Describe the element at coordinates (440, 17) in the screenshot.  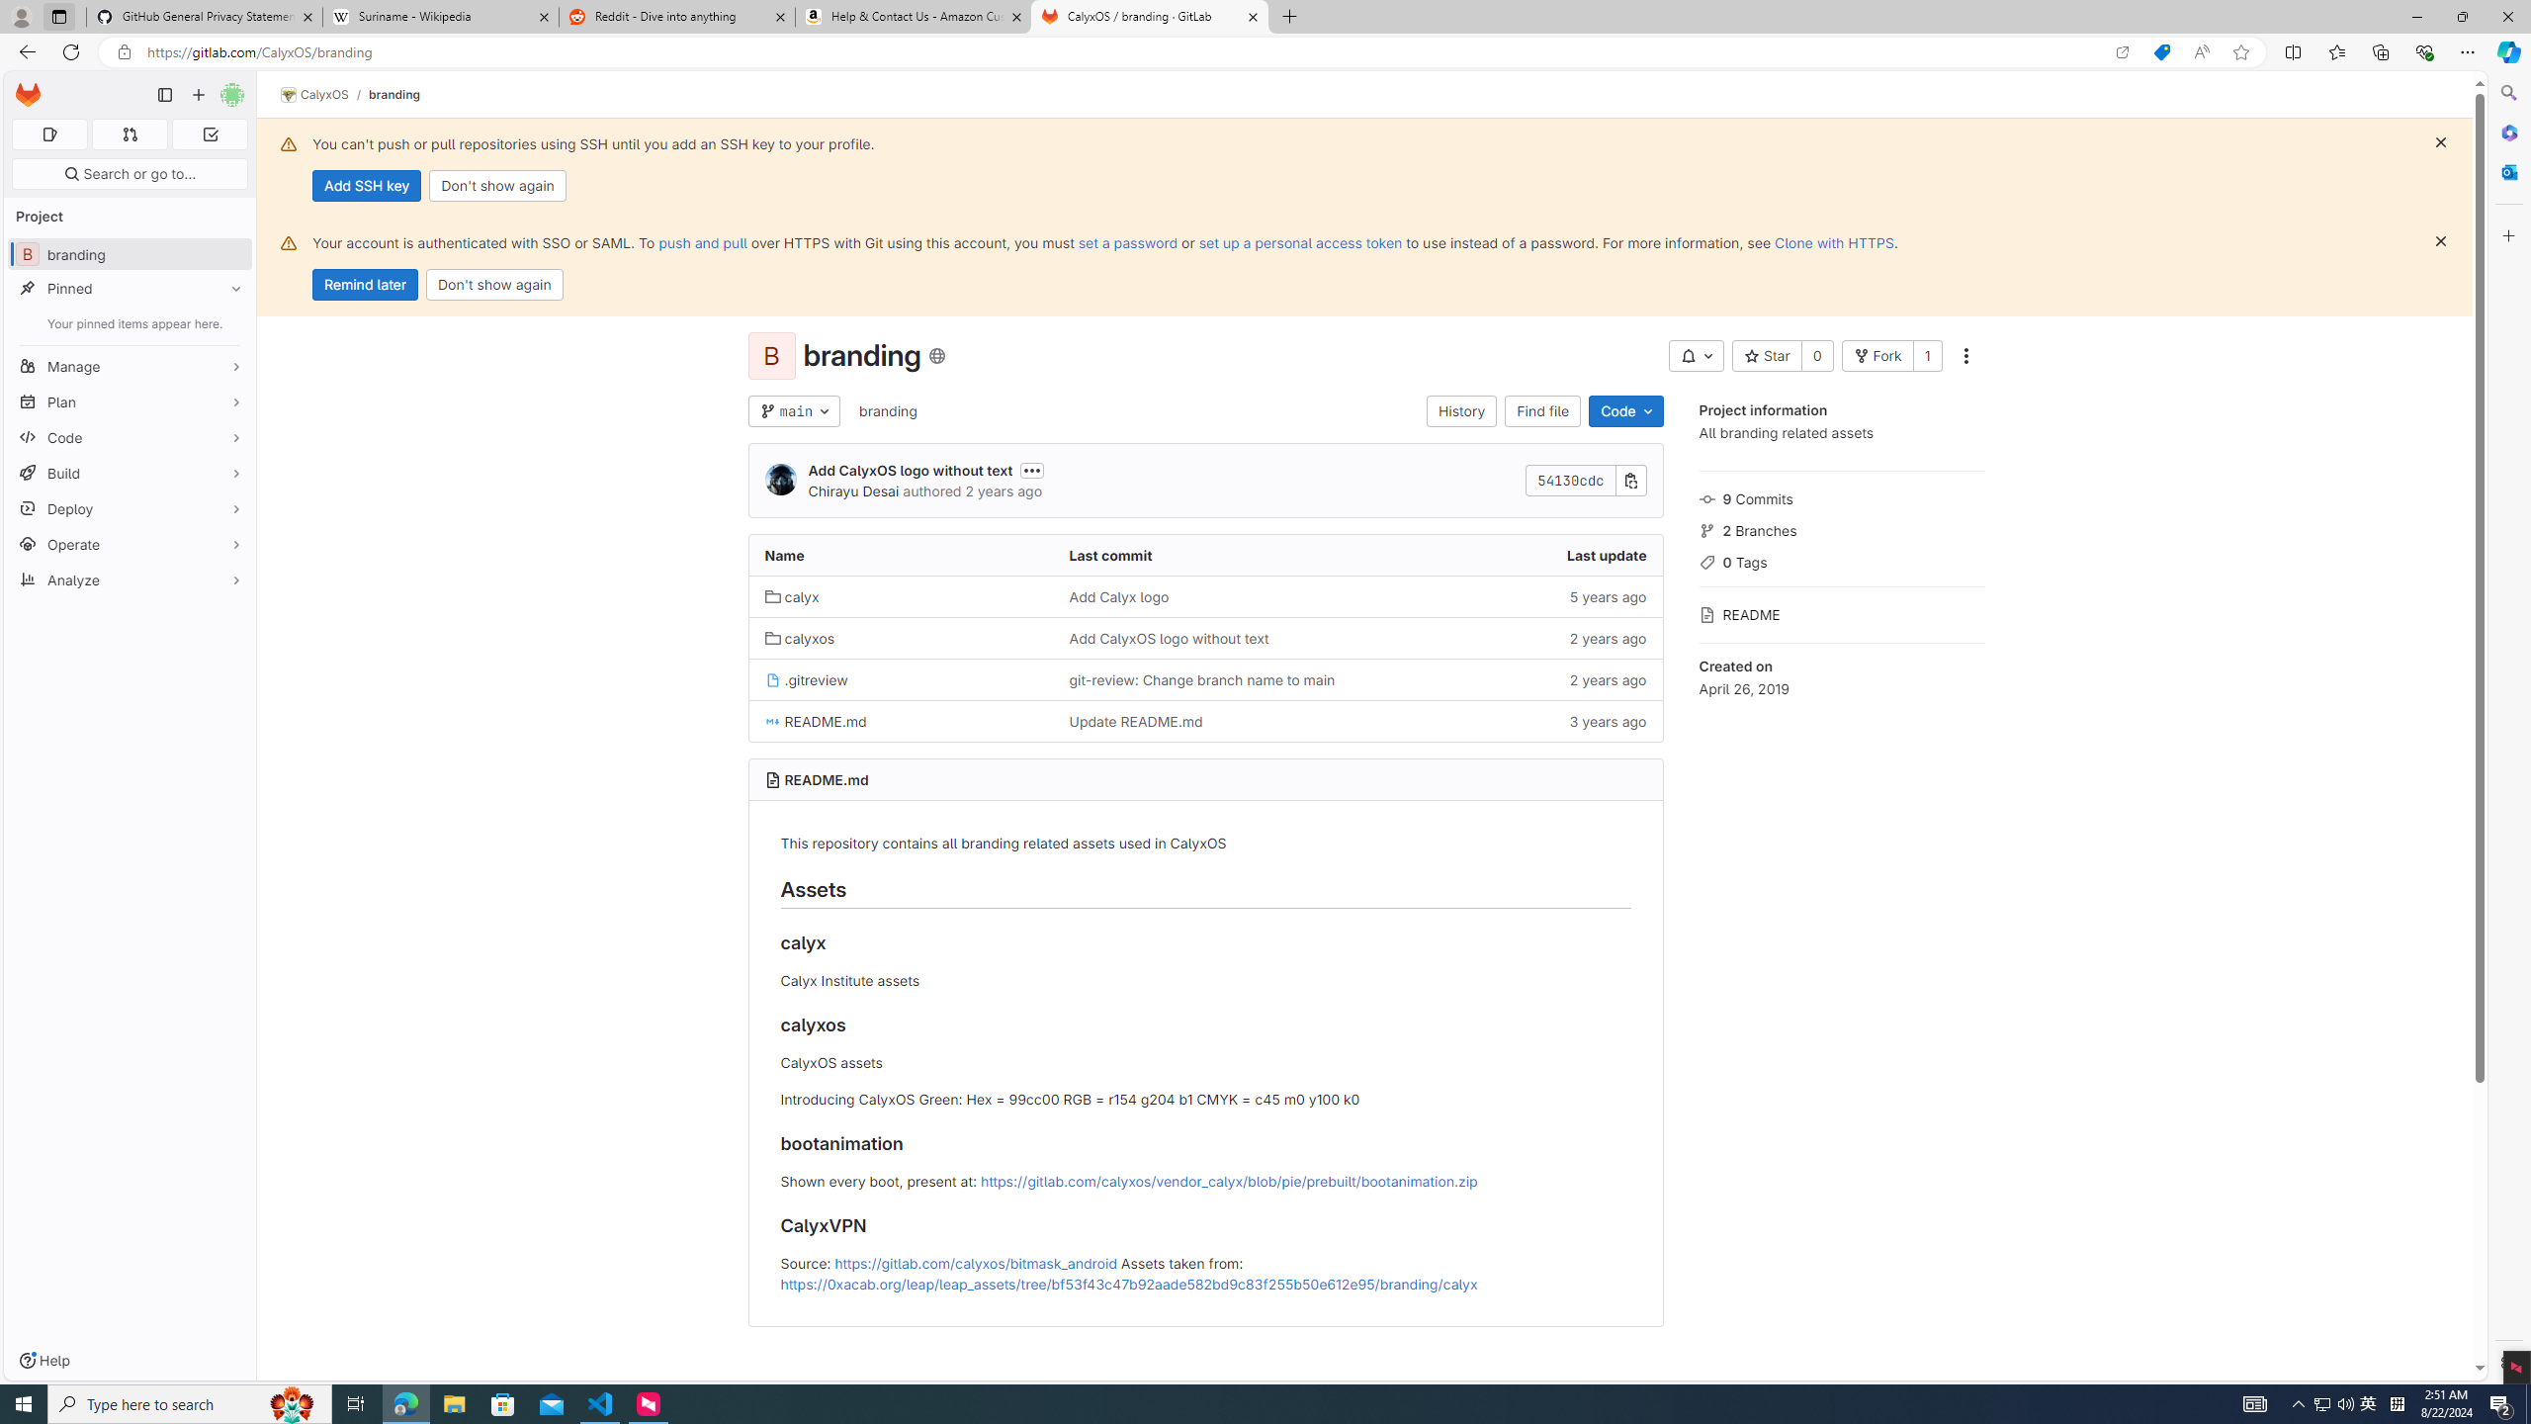
I see `Suriname - Wikipedia` at that location.